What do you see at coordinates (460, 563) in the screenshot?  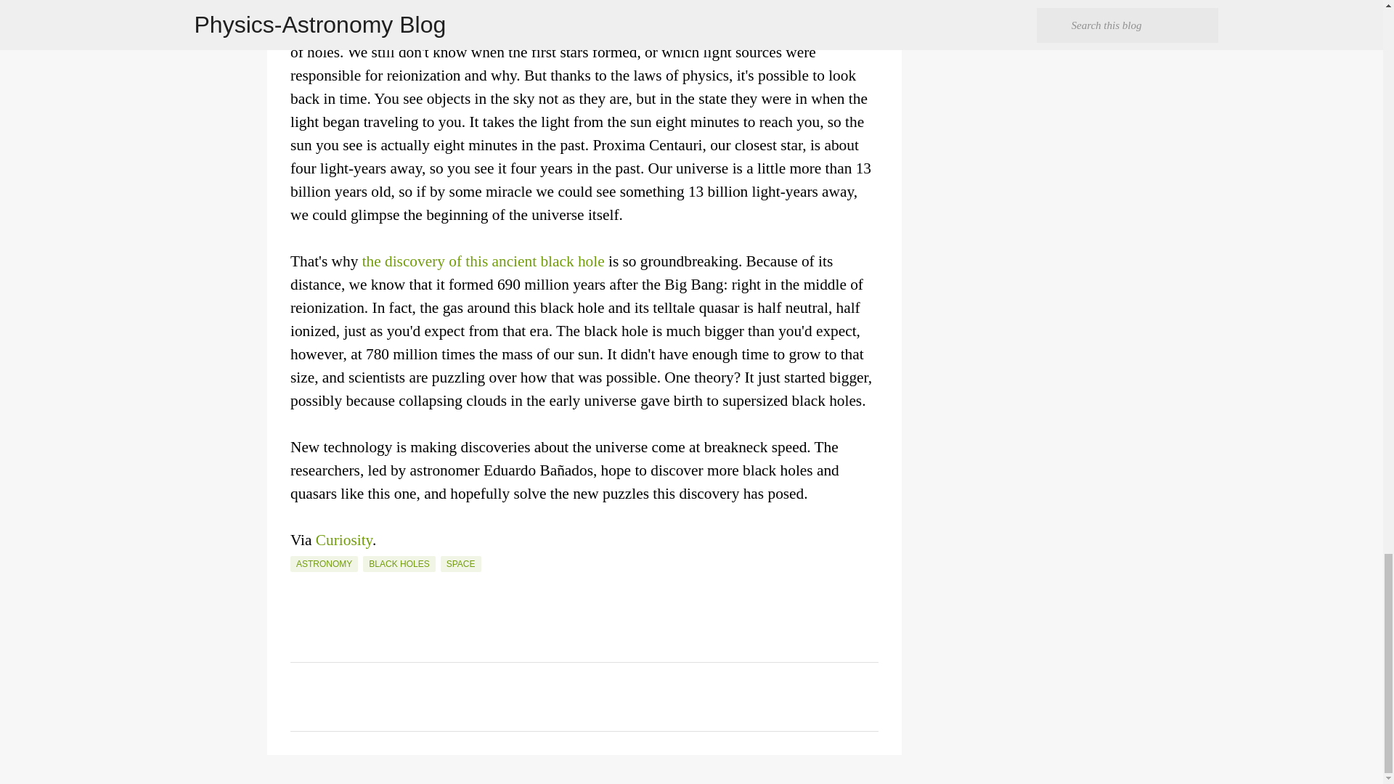 I see `SPACE` at bounding box center [460, 563].